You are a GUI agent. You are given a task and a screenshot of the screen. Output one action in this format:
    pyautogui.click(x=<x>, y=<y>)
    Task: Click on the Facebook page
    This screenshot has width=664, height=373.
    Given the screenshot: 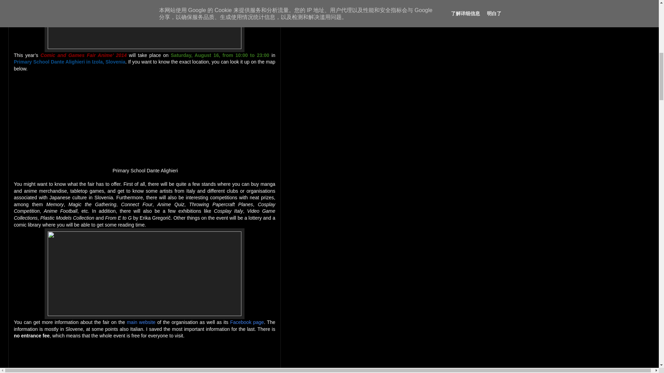 What is the action you would take?
    pyautogui.click(x=247, y=322)
    